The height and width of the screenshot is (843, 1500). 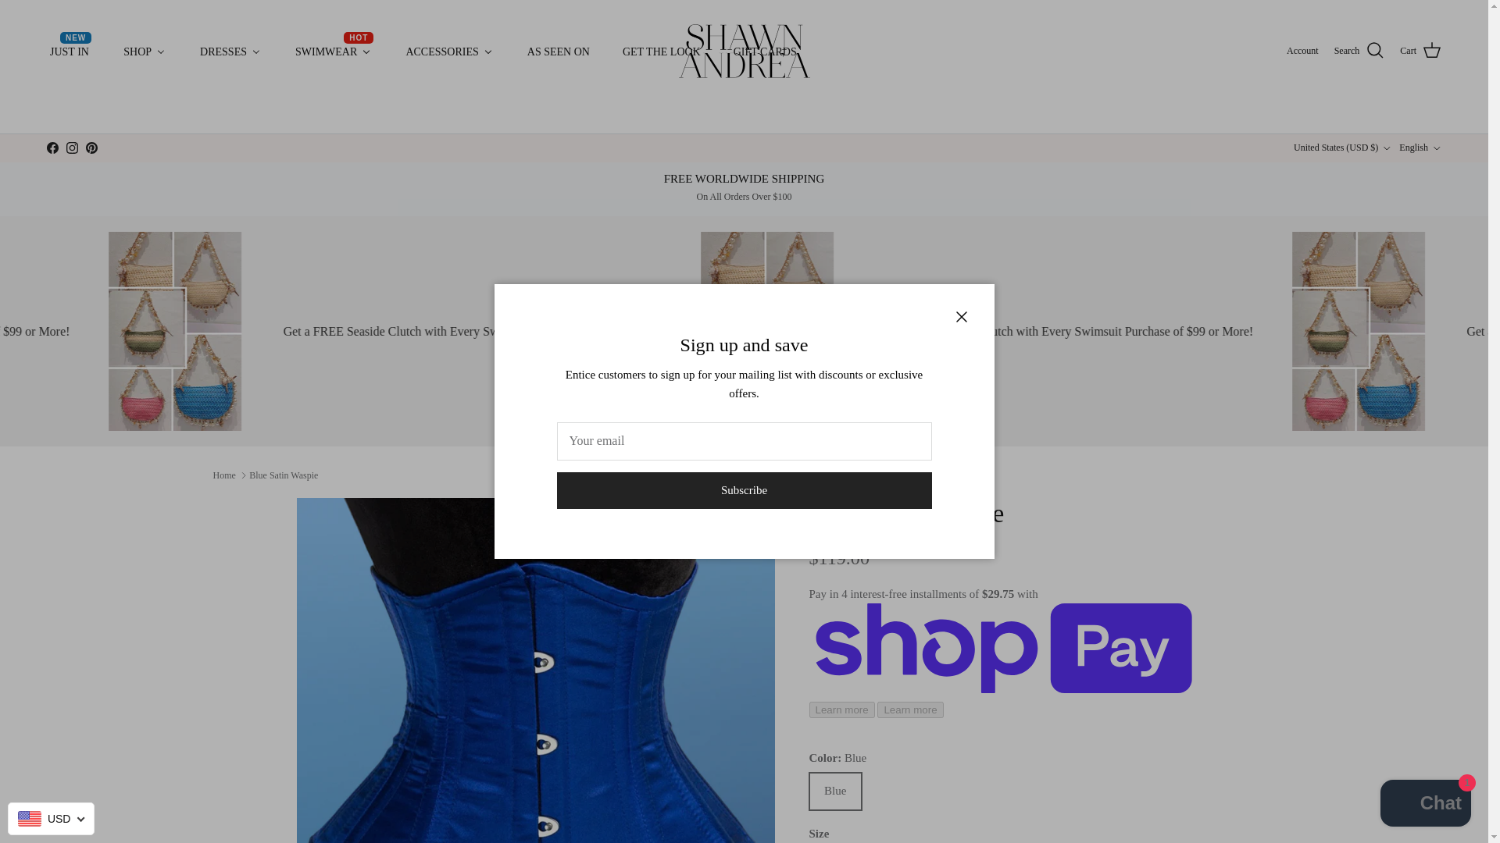 I want to click on SHAWN ANDREA on Instagram, so click(x=72, y=148).